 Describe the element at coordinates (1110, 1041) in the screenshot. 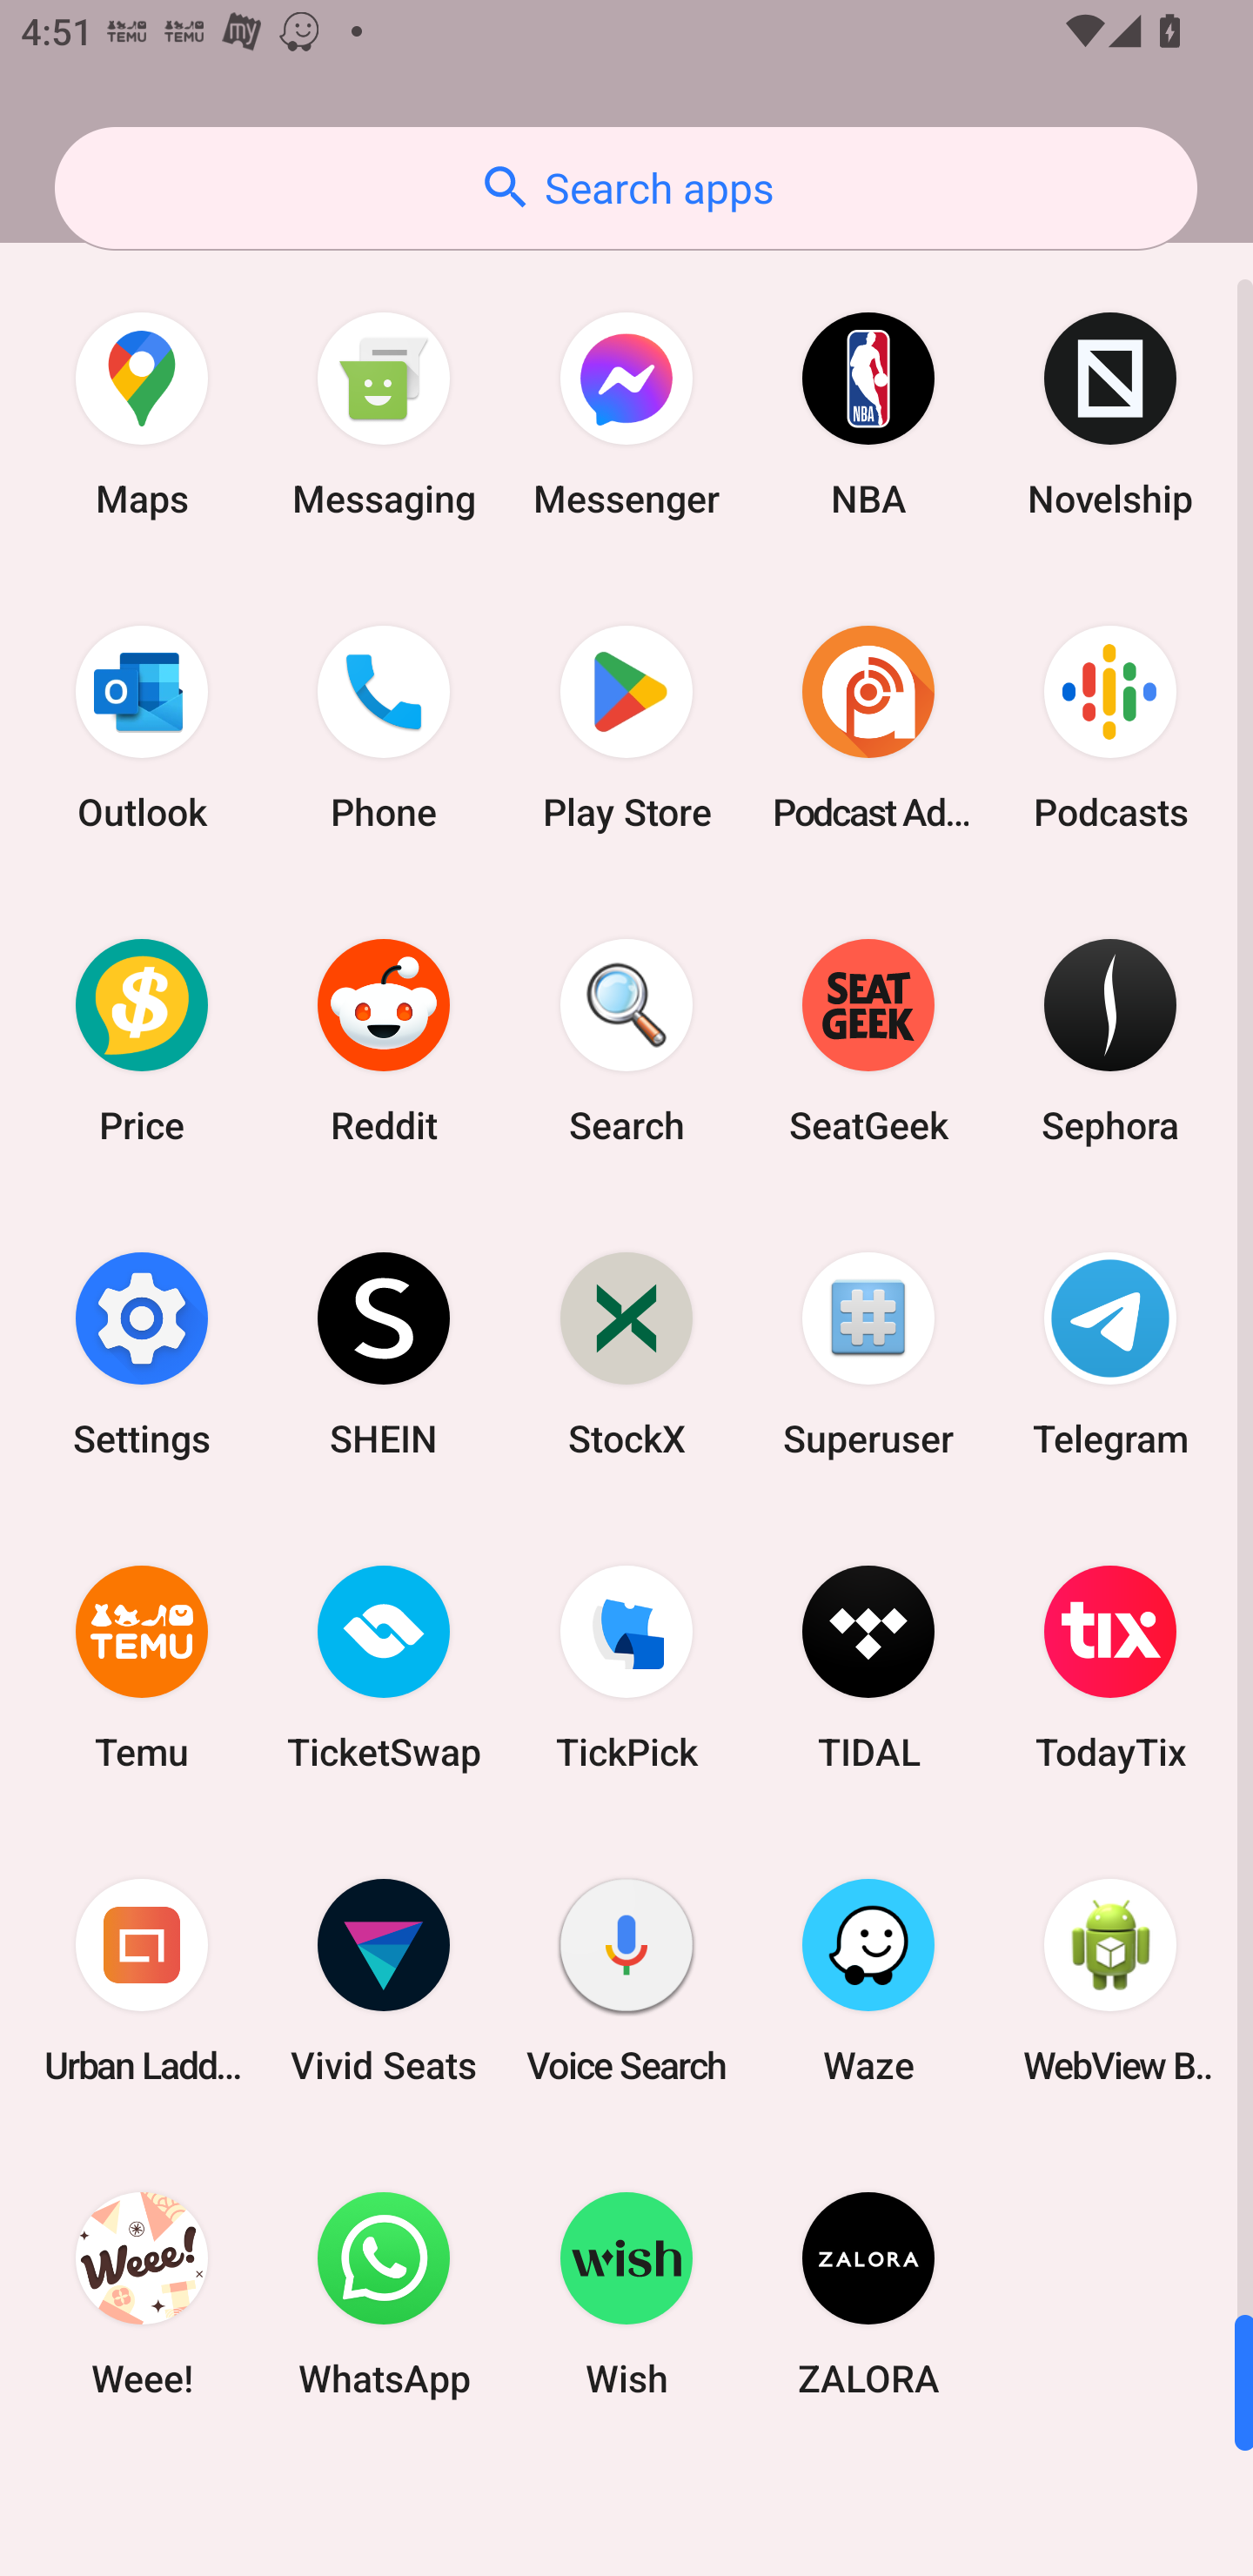

I see `Sephora` at that location.